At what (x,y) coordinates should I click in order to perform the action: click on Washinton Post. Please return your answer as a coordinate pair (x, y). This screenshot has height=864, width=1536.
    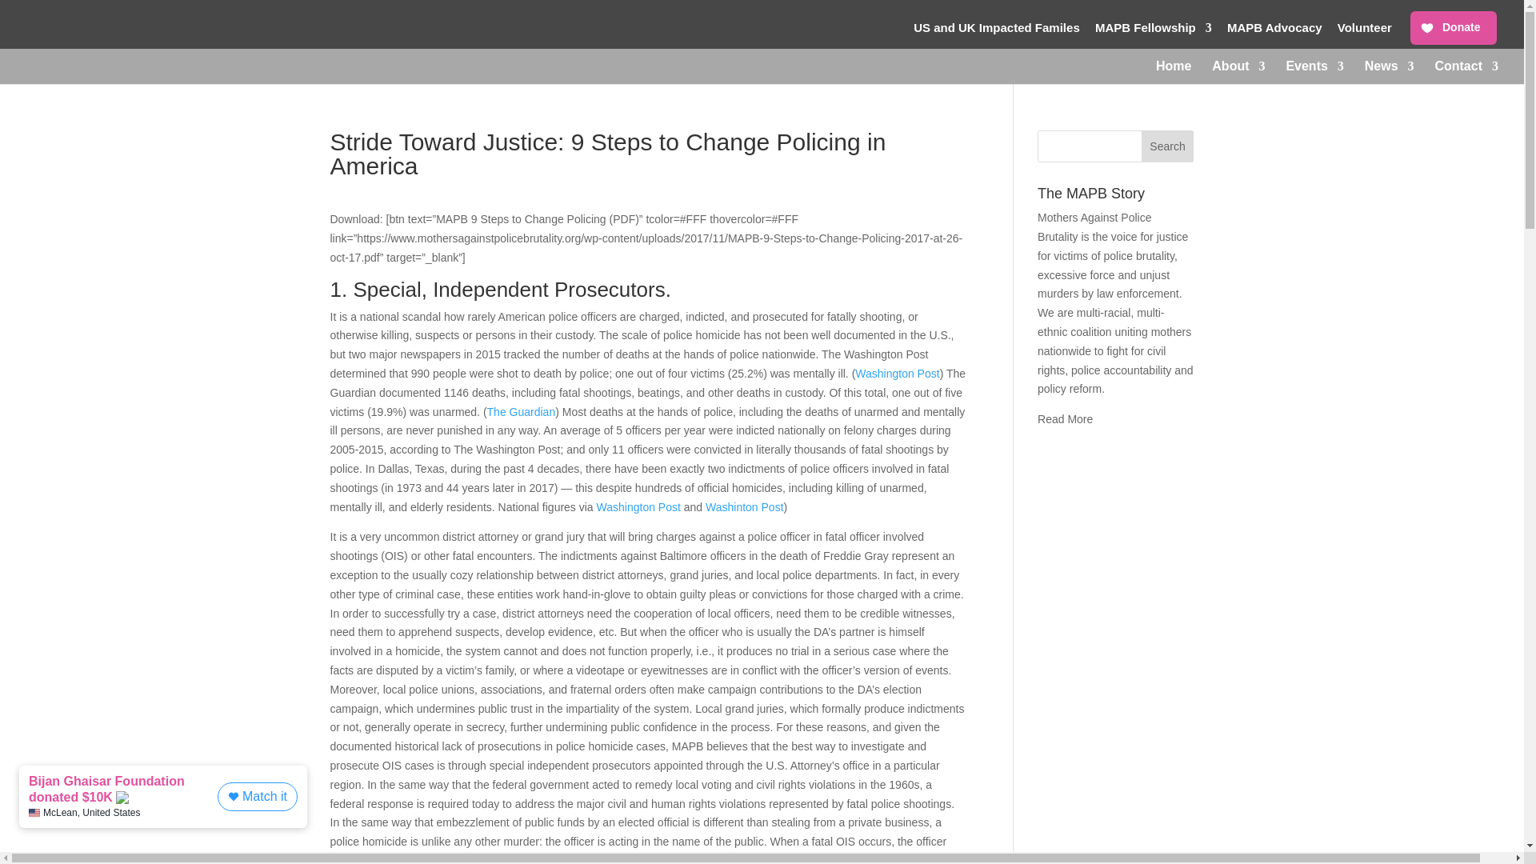
    Looking at the image, I should click on (744, 507).